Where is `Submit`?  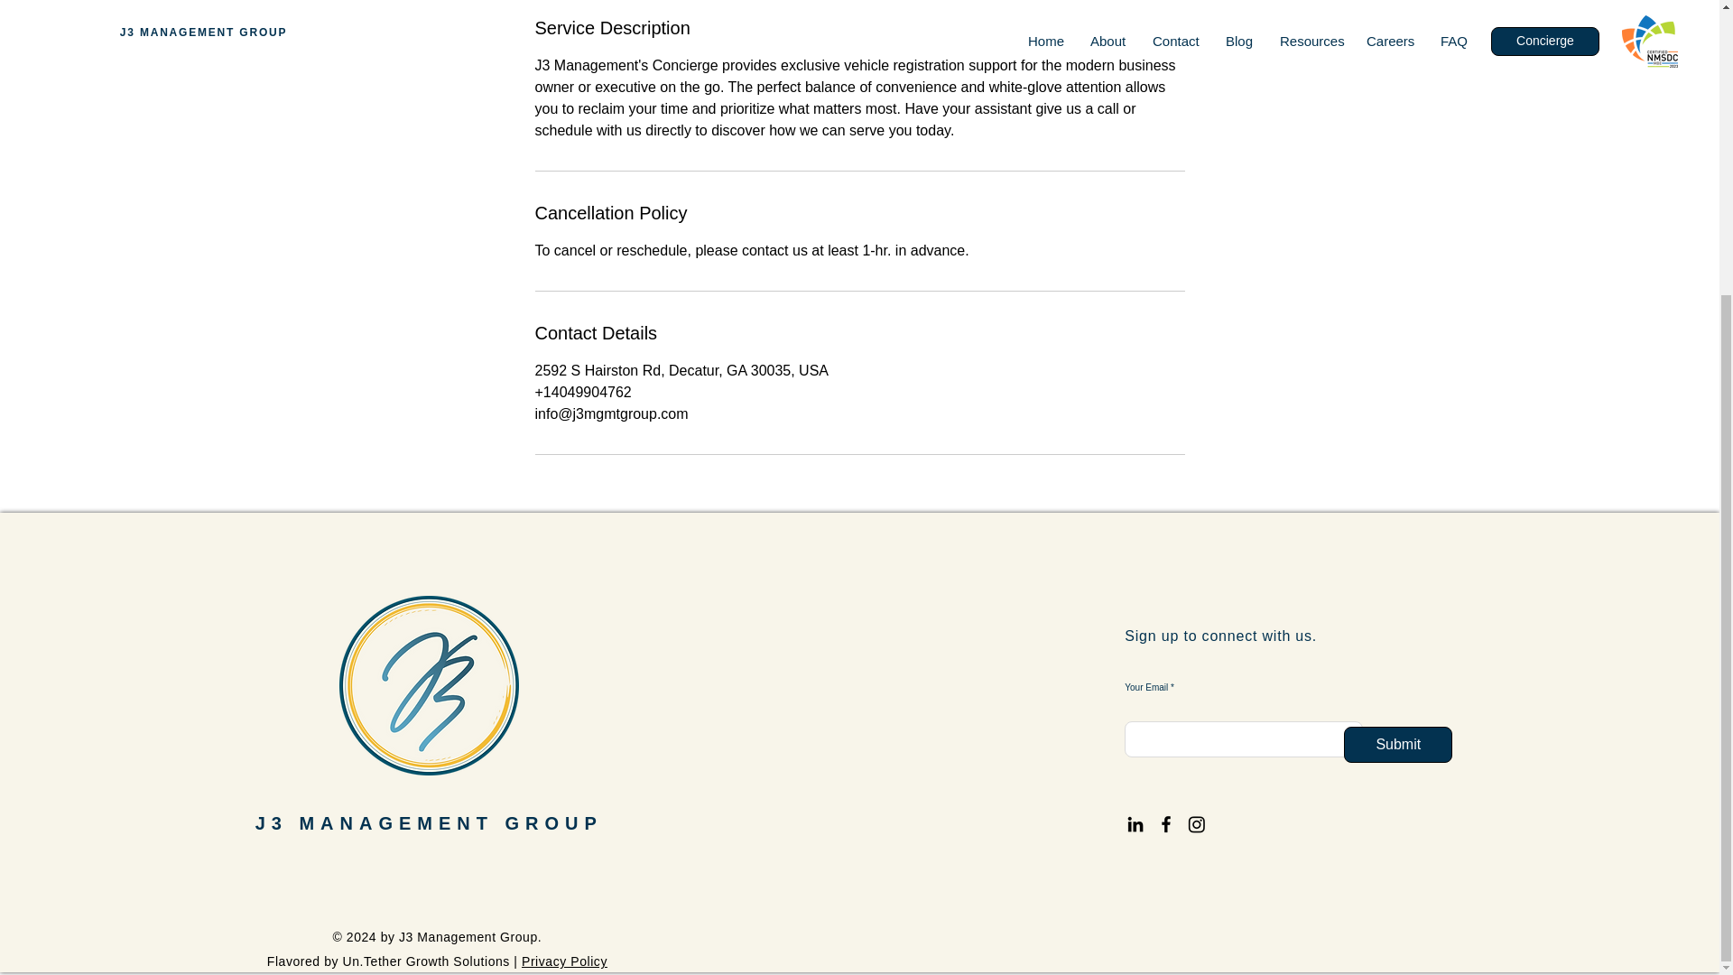 Submit is located at coordinates (1397, 744).